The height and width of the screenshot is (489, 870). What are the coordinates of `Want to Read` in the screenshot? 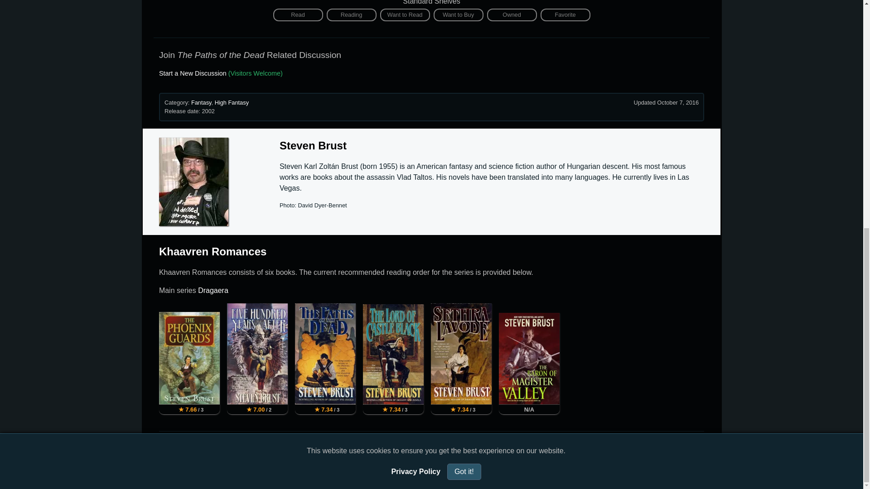 It's located at (404, 15).